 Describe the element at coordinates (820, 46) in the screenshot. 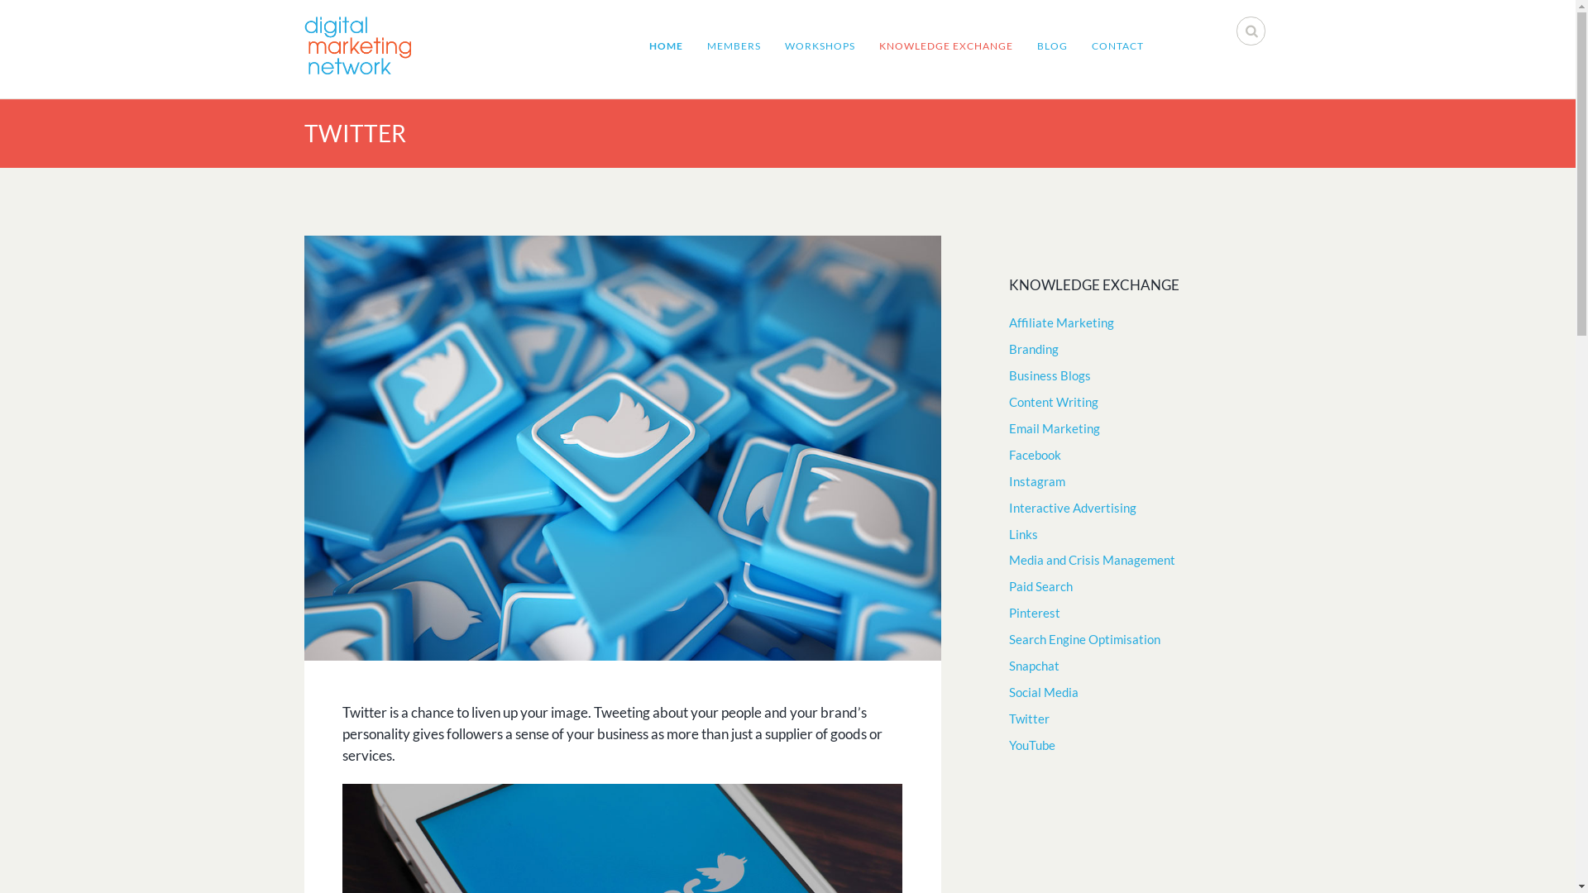

I see `WORKSHOPS` at that location.